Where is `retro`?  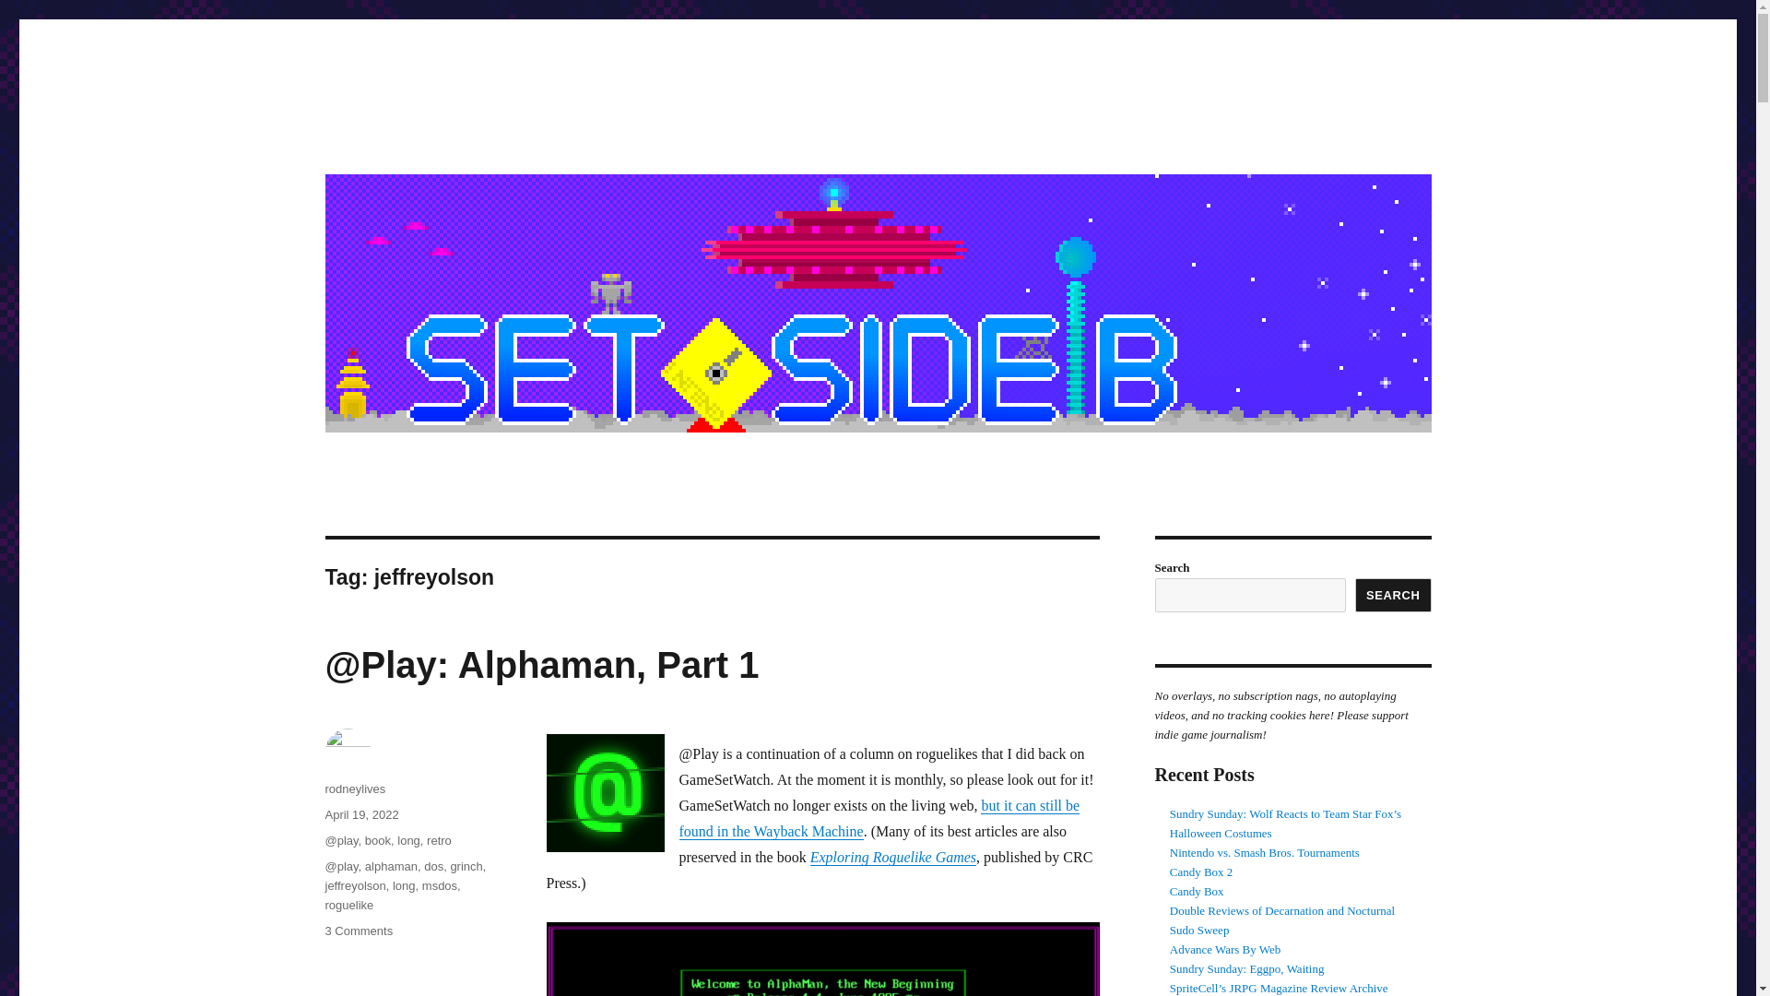
retro is located at coordinates (439, 840).